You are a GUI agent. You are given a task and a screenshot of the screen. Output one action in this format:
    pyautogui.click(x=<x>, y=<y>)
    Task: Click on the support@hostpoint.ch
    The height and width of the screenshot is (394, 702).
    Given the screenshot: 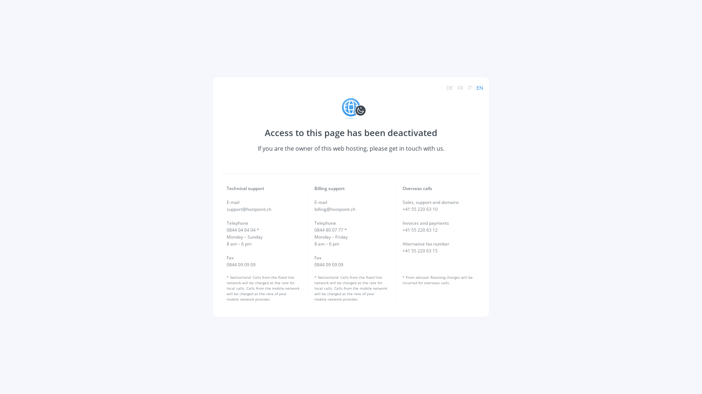 What is the action you would take?
    pyautogui.click(x=249, y=209)
    